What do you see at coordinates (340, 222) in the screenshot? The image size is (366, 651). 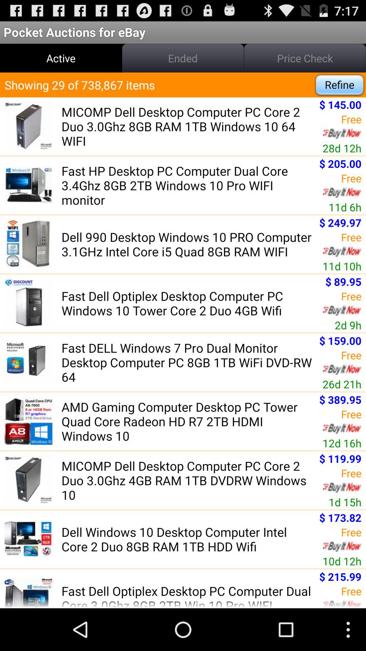 I see `turn on the item next to dell 990 desktop` at bounding box center [340, 222].